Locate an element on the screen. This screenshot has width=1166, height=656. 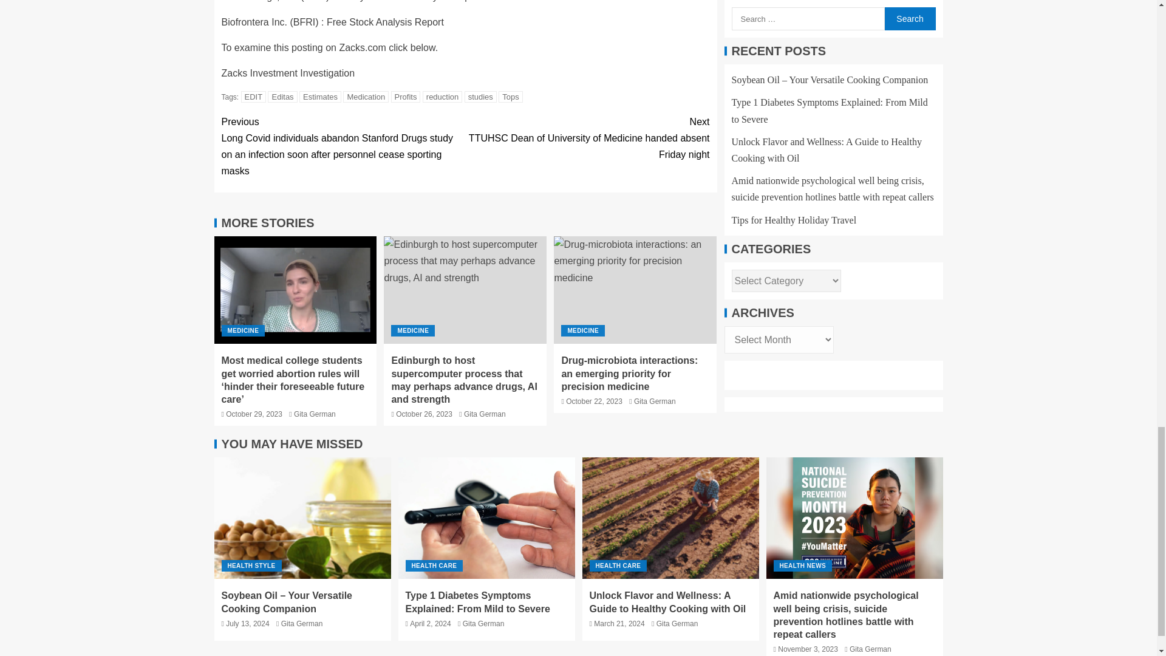
EDIT is located at coordinates (254, 97).